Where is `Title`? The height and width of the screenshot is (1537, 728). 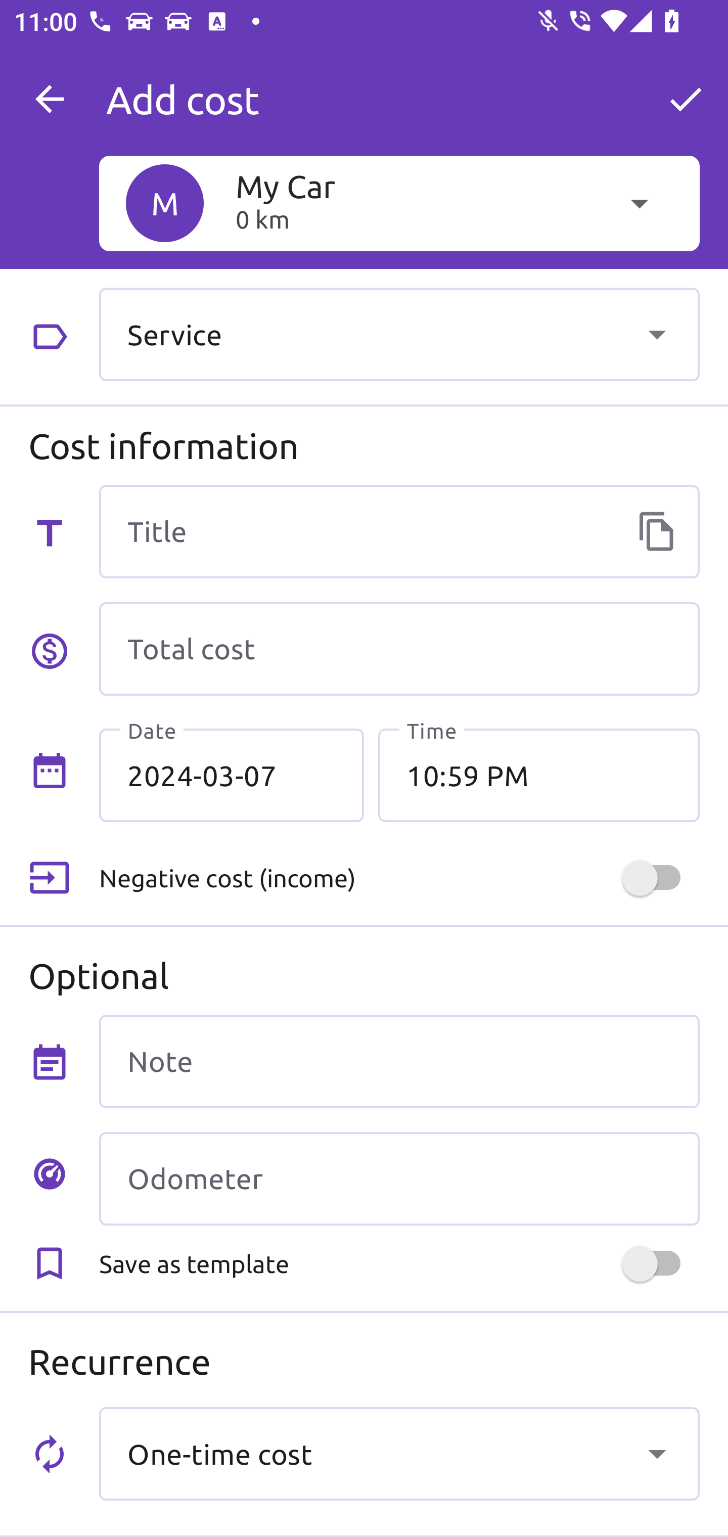
Title is located at coordinates (399, 531).